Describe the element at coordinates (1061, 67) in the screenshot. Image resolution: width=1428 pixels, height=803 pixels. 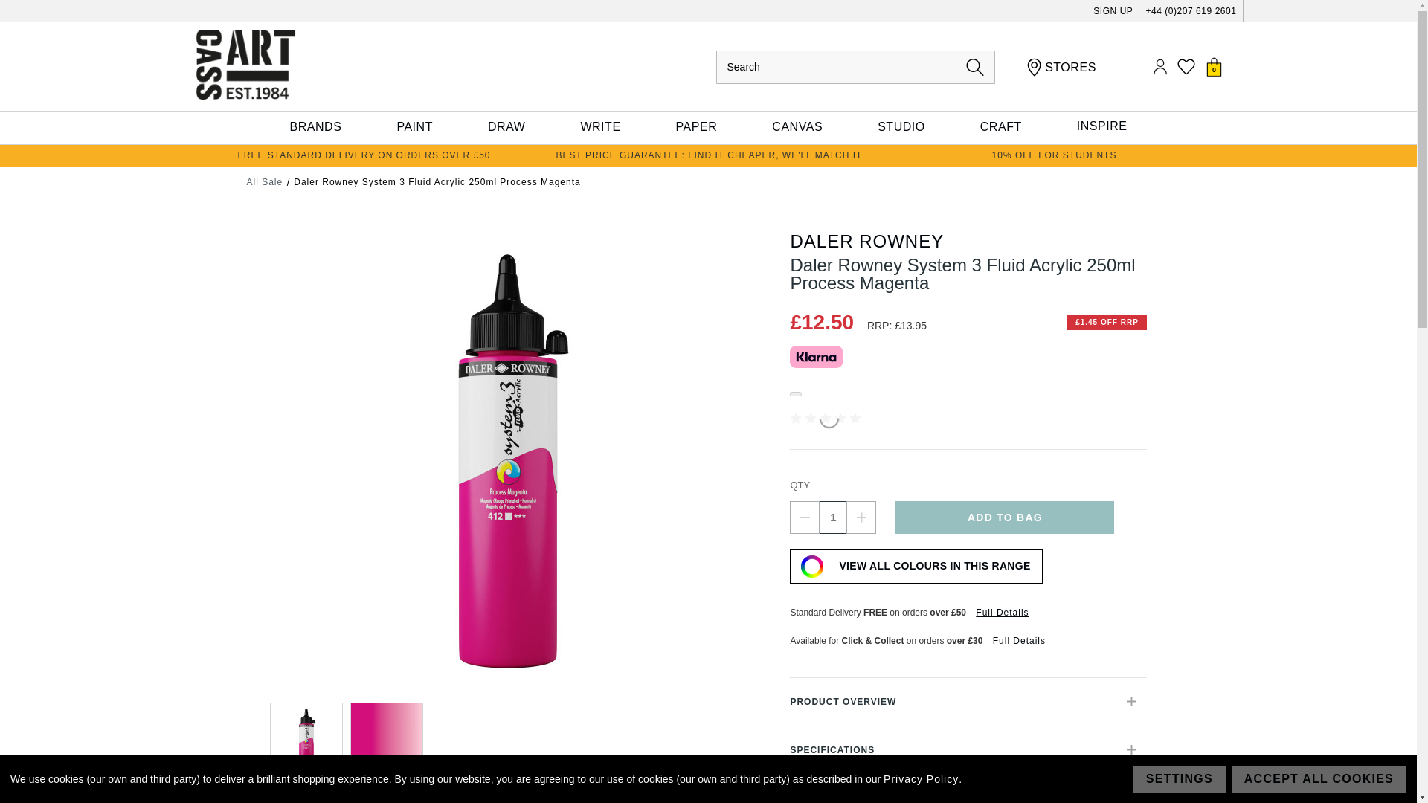
I see `STORES` at that location.